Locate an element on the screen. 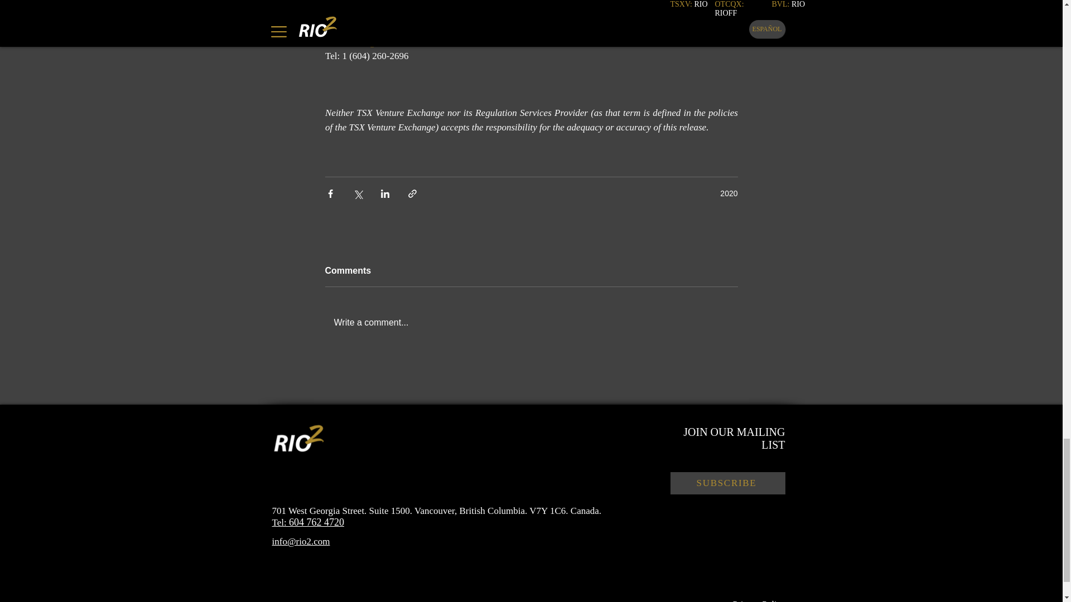  Privacy Policy is located at coordinates (759, 601).